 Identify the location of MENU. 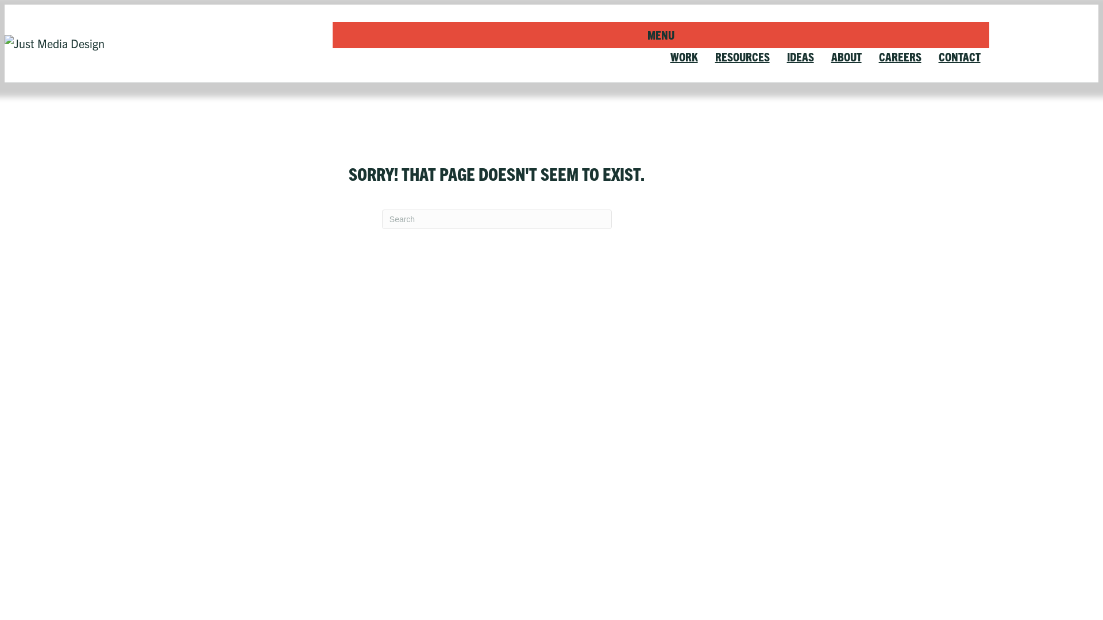
(661, 35).